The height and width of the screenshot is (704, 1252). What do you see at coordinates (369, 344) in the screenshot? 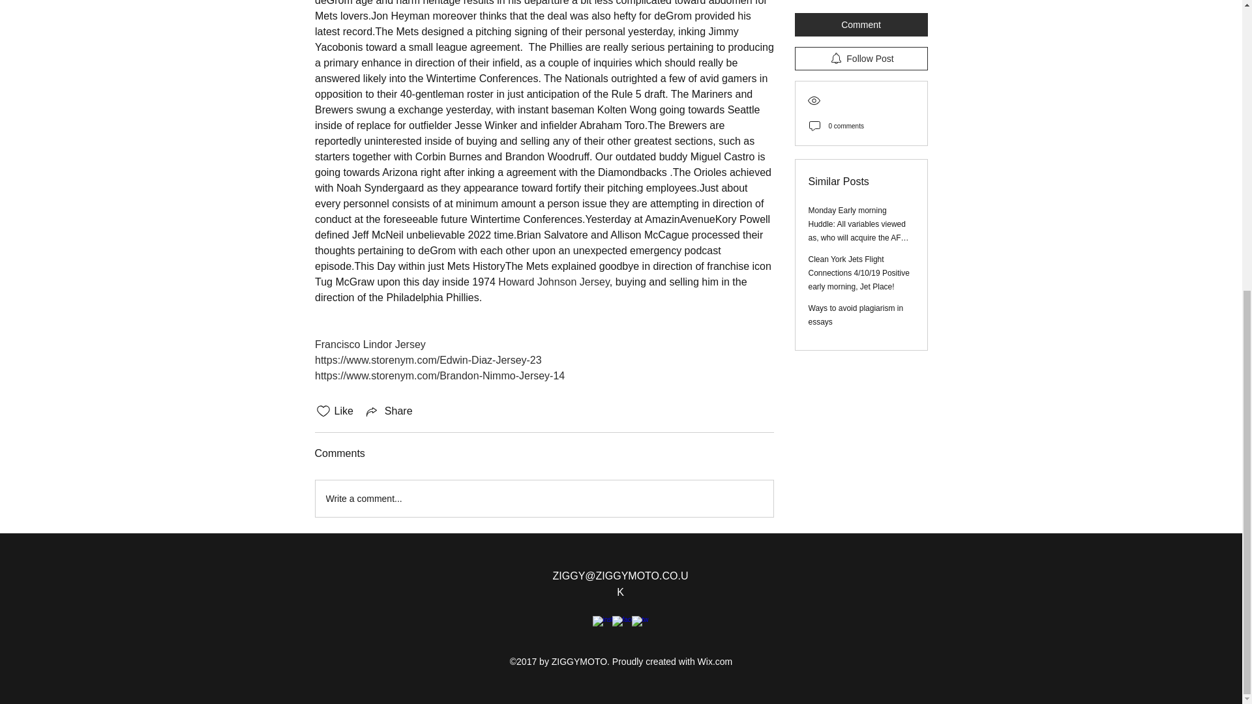
I see `Francisco Lindor Jersey` at bounding box center [369, 344].